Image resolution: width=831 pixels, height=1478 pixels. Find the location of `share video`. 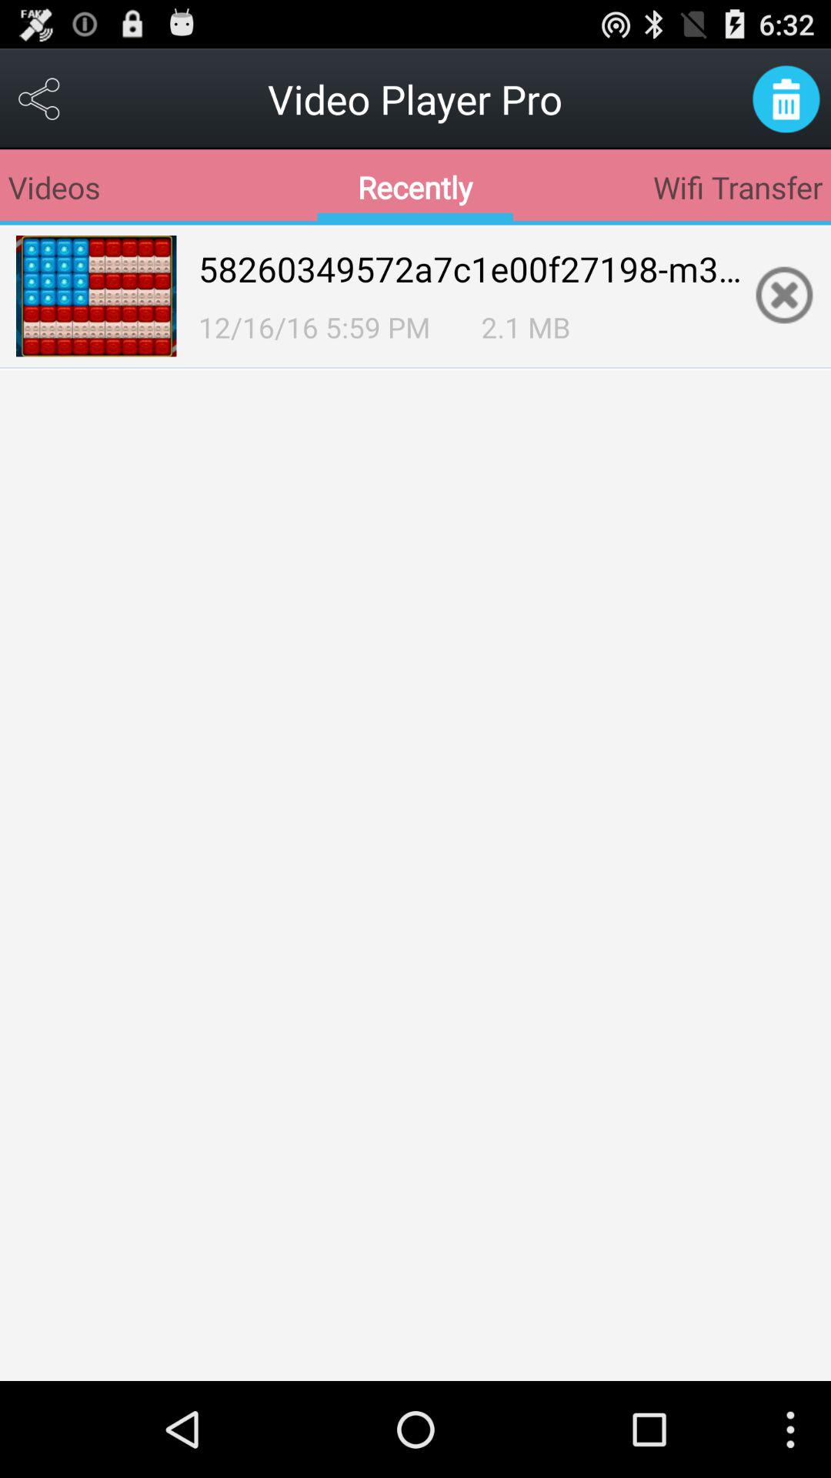

share video is located at coordinates (40, 99).